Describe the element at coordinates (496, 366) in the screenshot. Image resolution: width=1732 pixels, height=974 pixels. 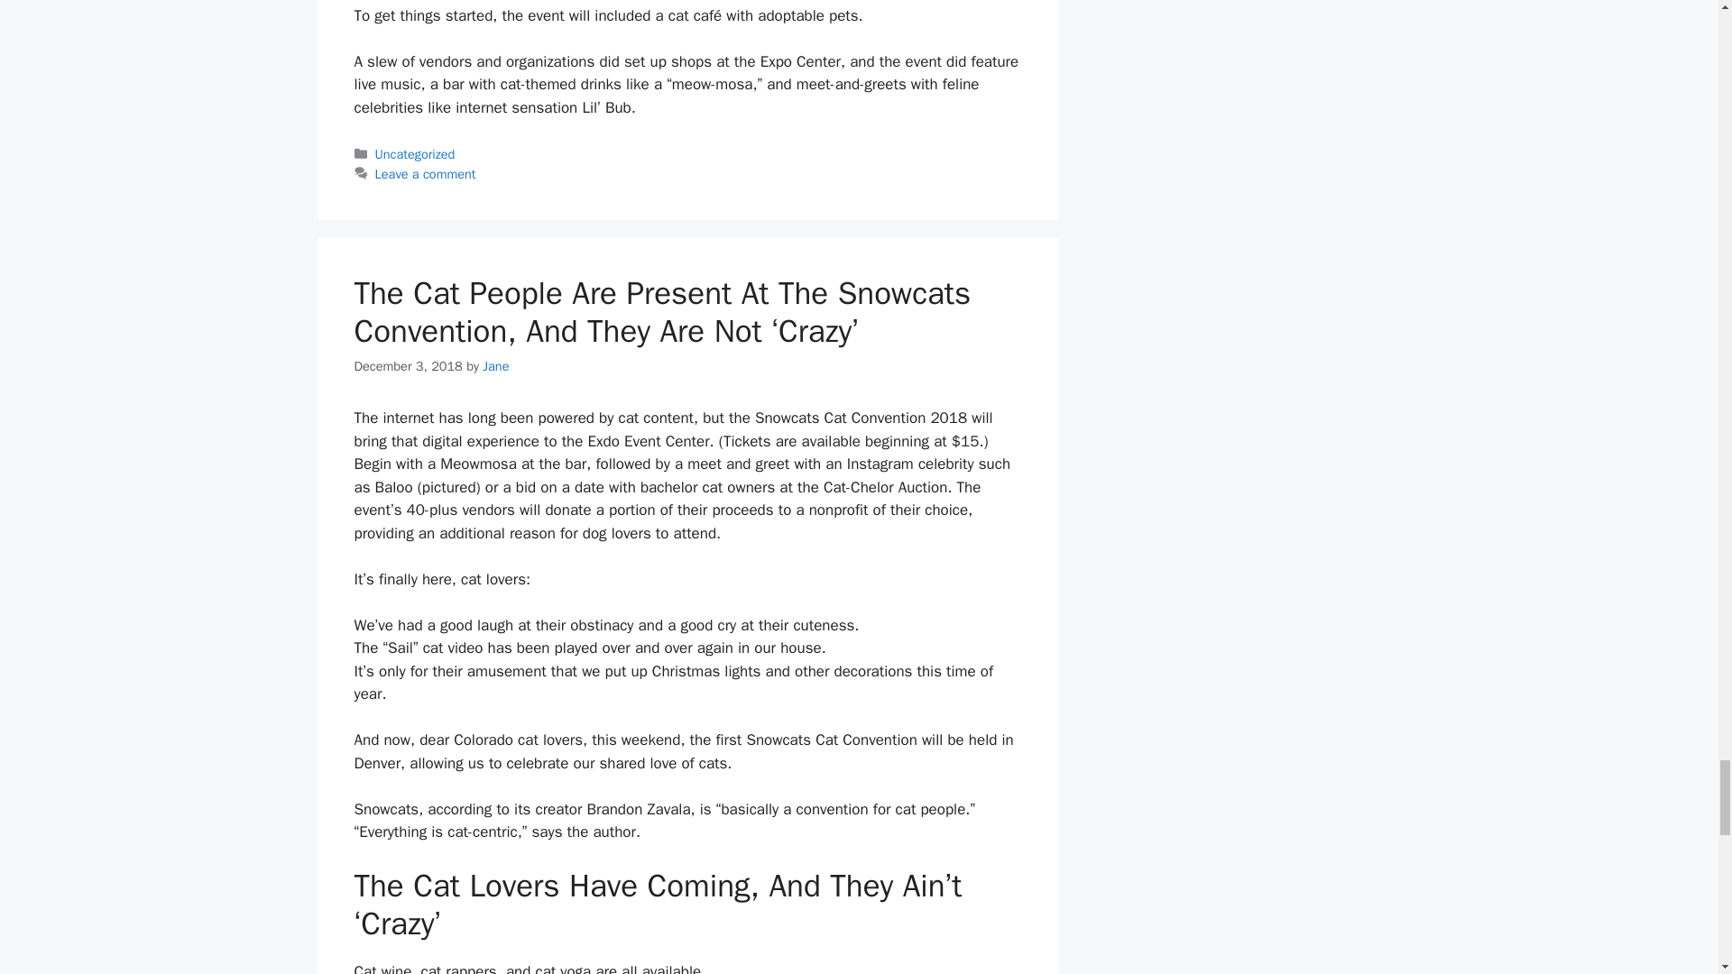
I see `View all posts by Jane` at that location.